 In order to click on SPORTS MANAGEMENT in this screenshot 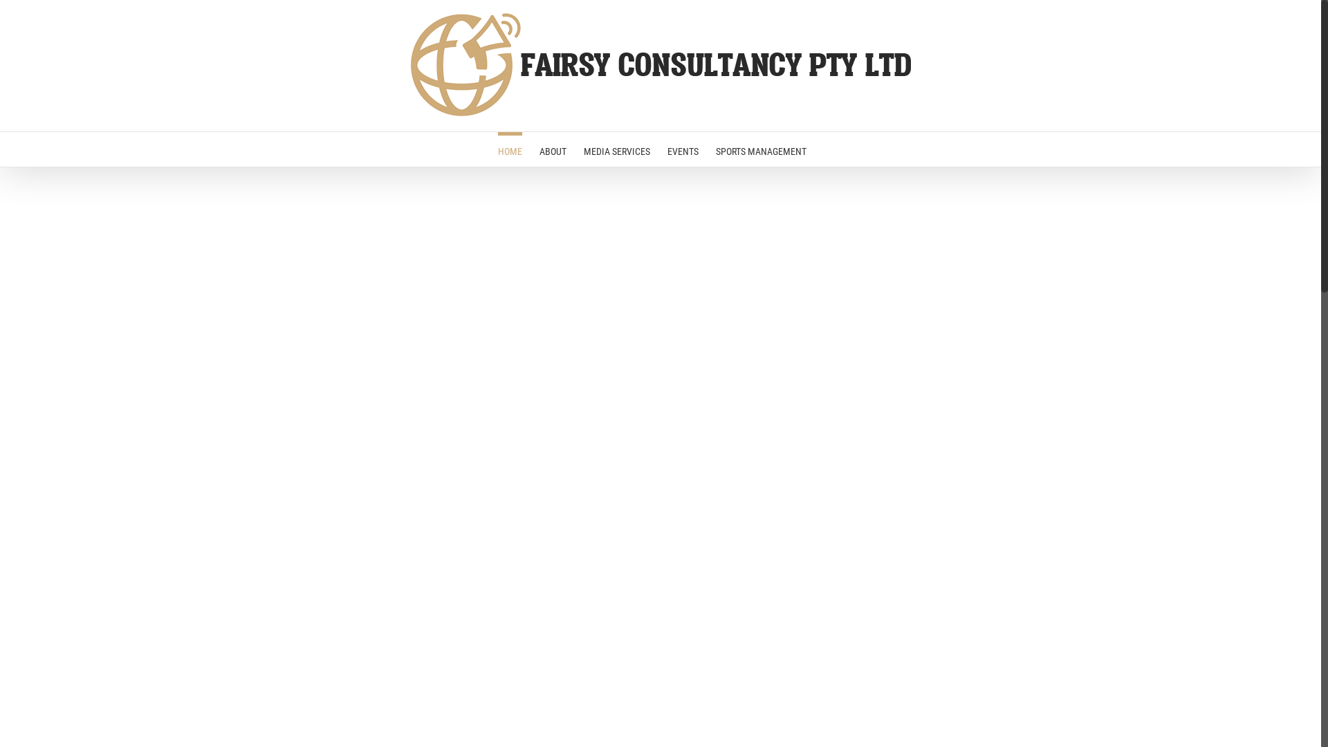, I will do `click(761, 149)`.